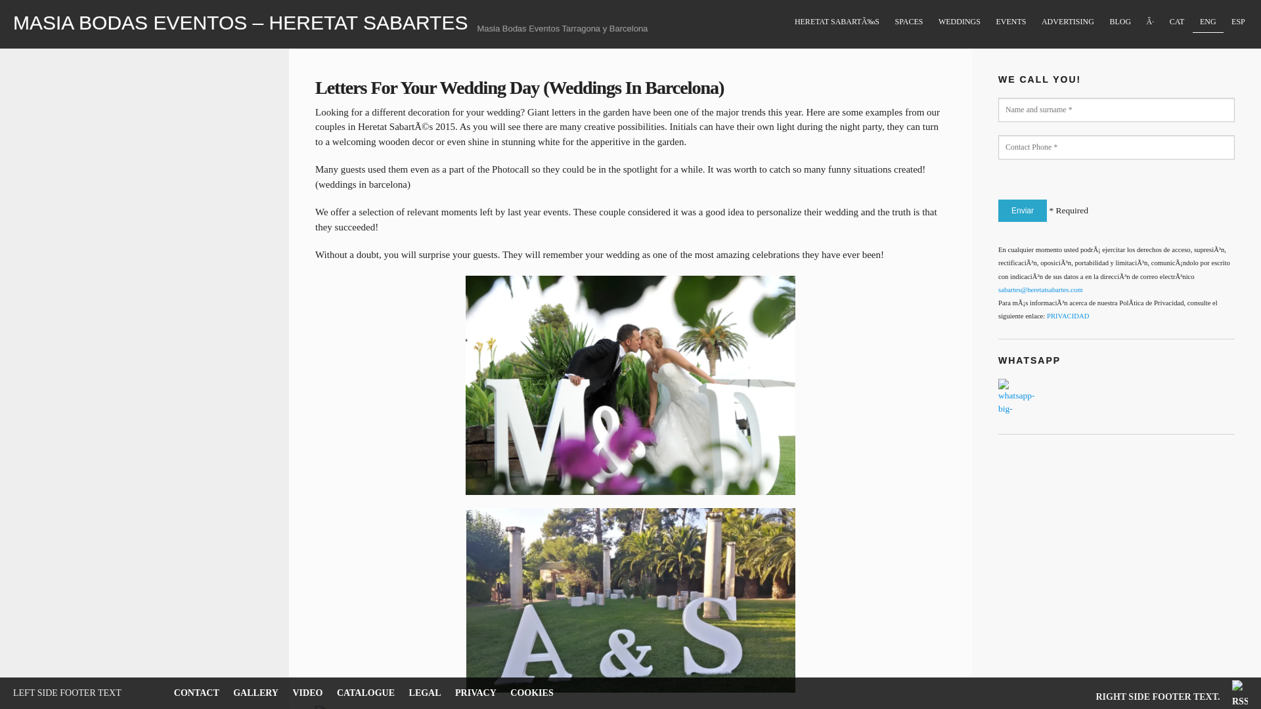  I want to click on WEDDINGS, so click(960, 22).